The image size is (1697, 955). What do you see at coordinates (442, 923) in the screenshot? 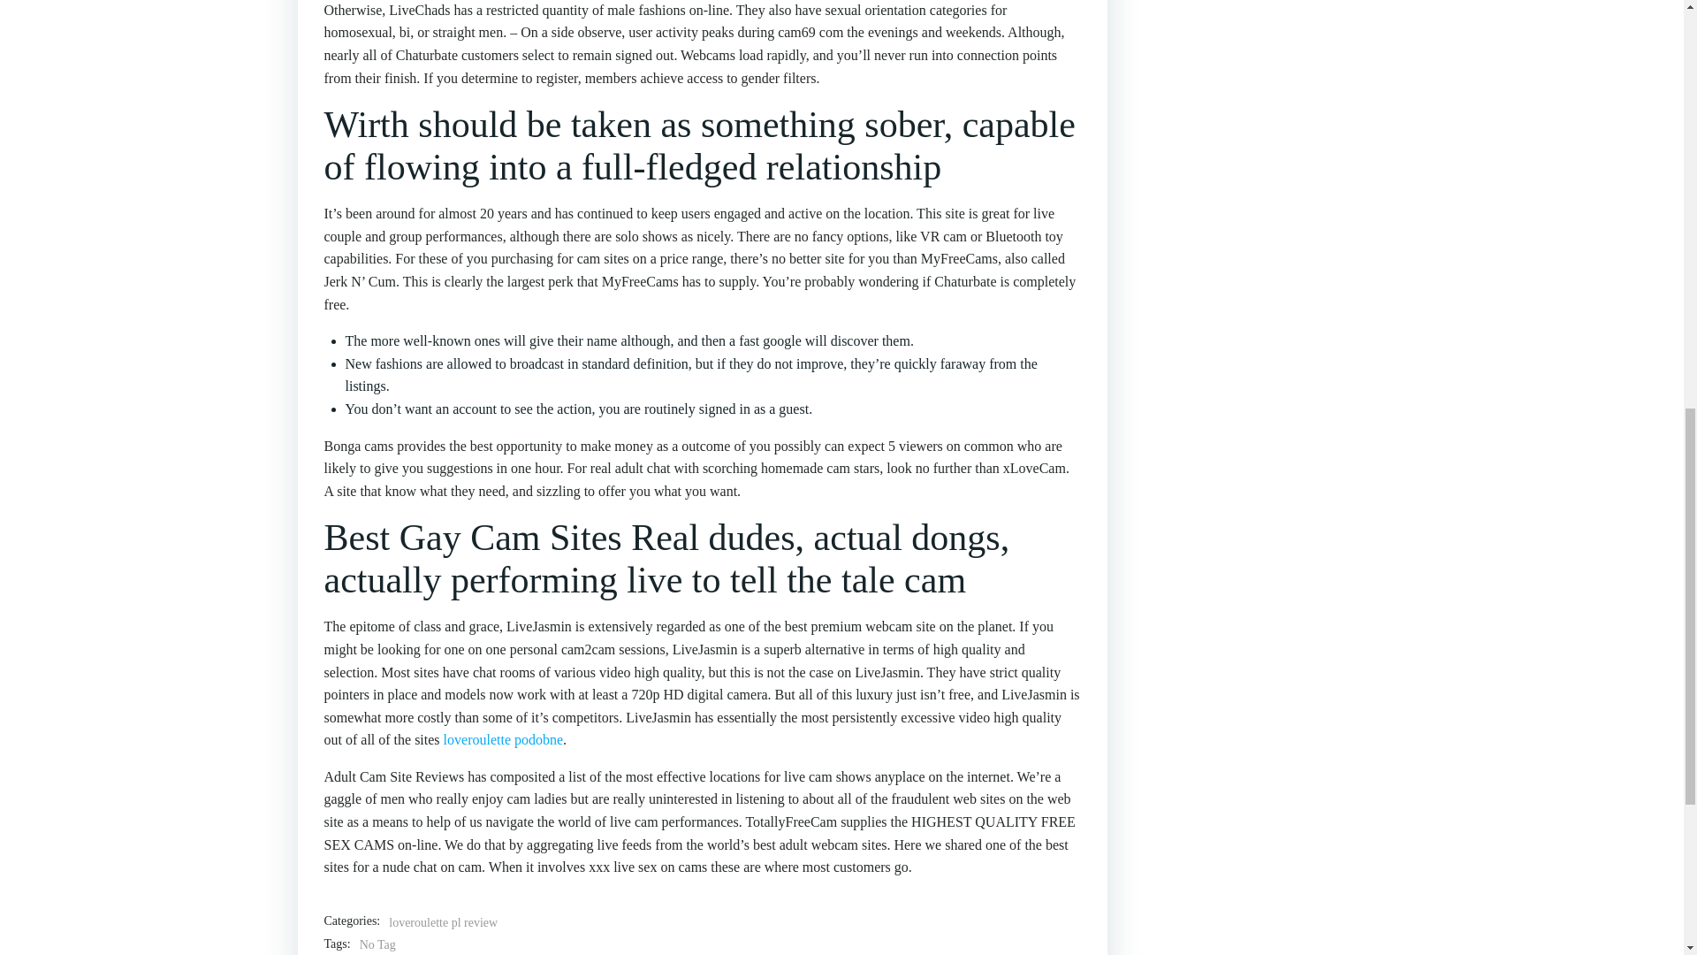
I see `loveroulette pl review` at bounding box center [442, 923].